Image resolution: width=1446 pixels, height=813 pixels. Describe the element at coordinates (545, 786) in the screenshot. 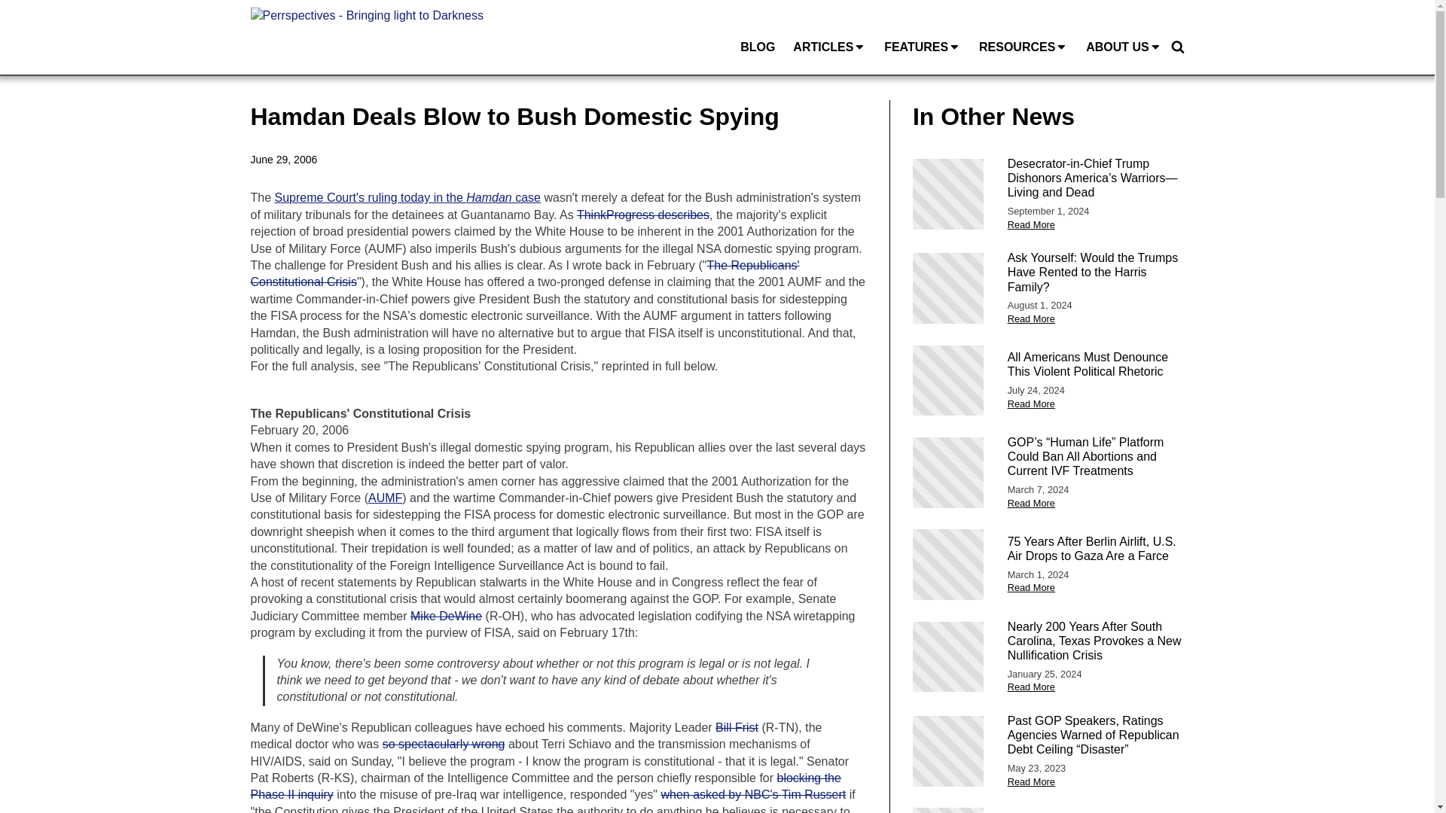

I see `blocking the Phase II inquiry` at that location.